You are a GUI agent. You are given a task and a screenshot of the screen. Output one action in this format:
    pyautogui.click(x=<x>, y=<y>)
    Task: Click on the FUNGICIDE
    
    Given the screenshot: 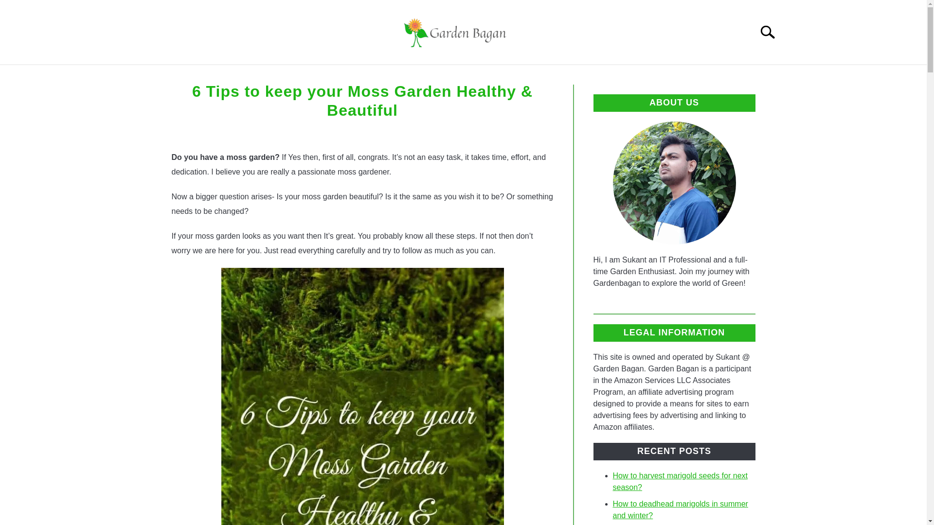 What is the action you would take?
    pyautogui.click(x=602, y=76)
    